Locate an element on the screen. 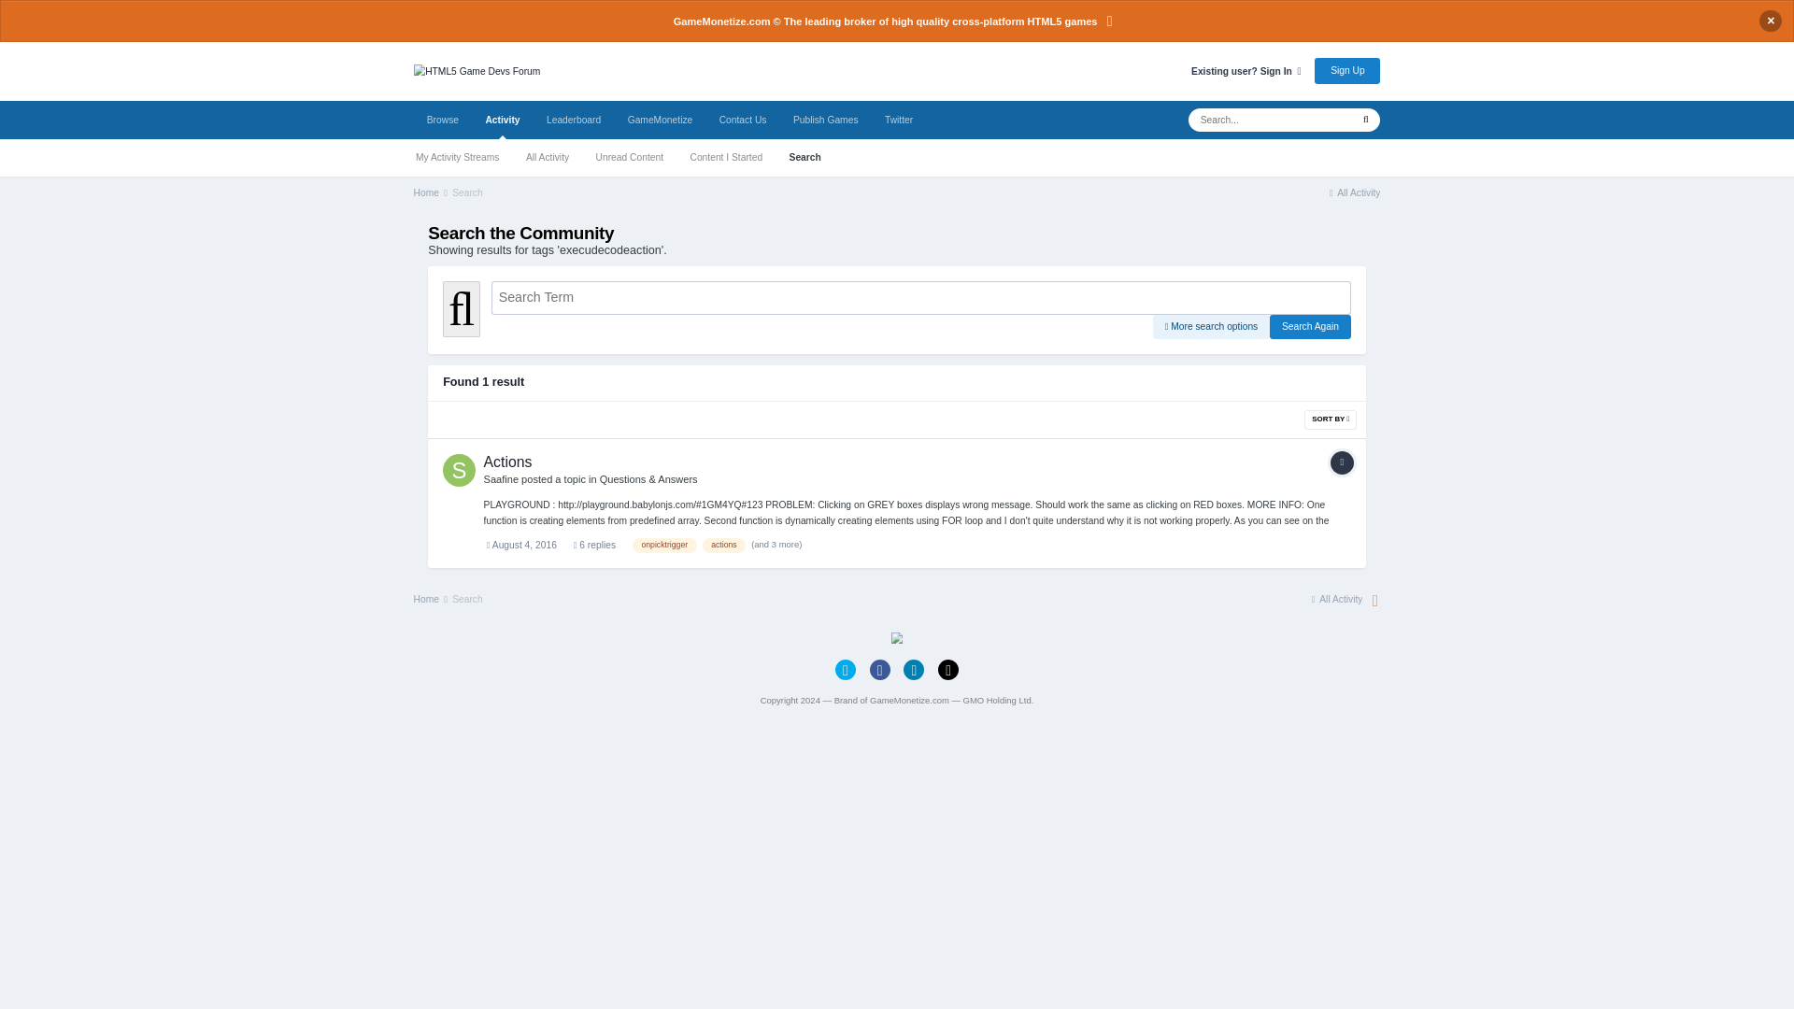 This screenshot has height=1009, width=1794. Go to Saafine's profile is located at coordinates (634, 605).